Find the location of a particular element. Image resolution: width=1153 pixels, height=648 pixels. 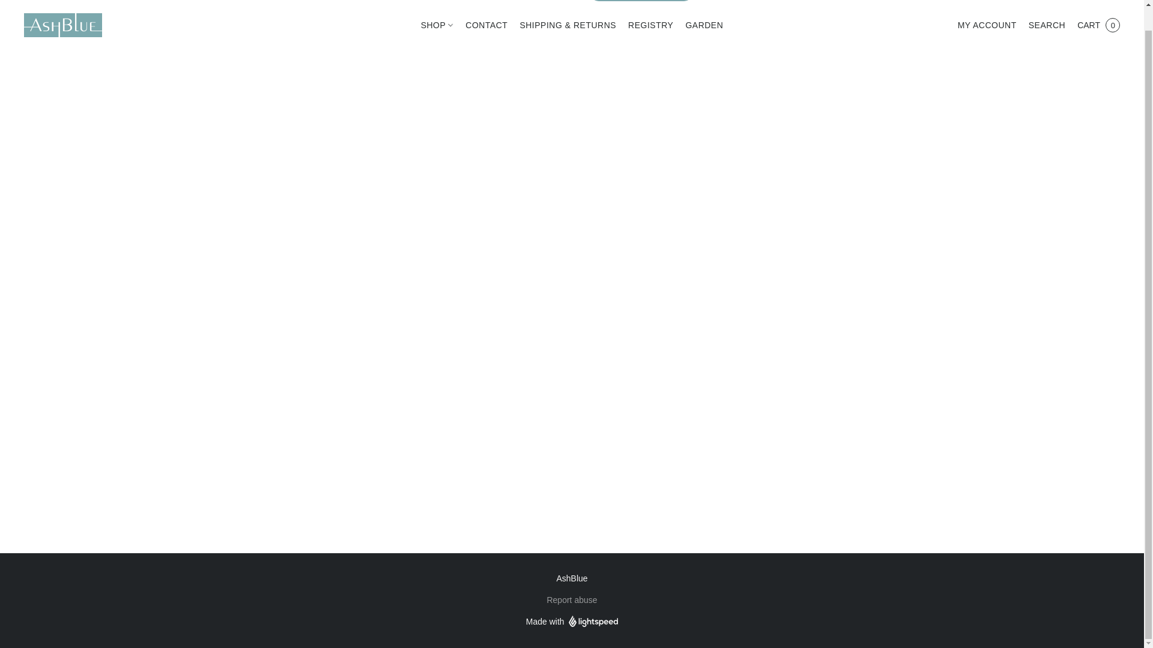

SEARCH is located at coordinates (1047, 25).